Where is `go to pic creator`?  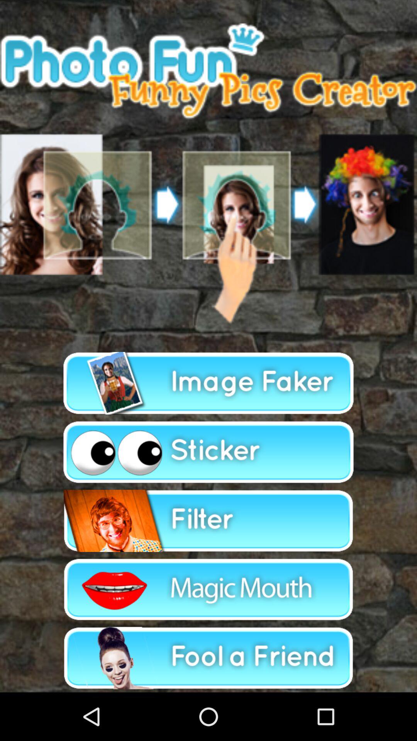 go to pic creator is located at coordinates (208, 383).